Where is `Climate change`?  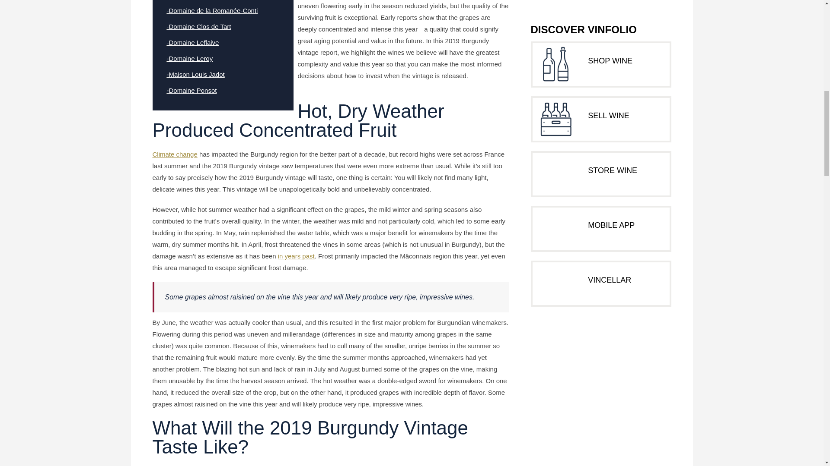
Climate change is located at coordinates (175, 154).